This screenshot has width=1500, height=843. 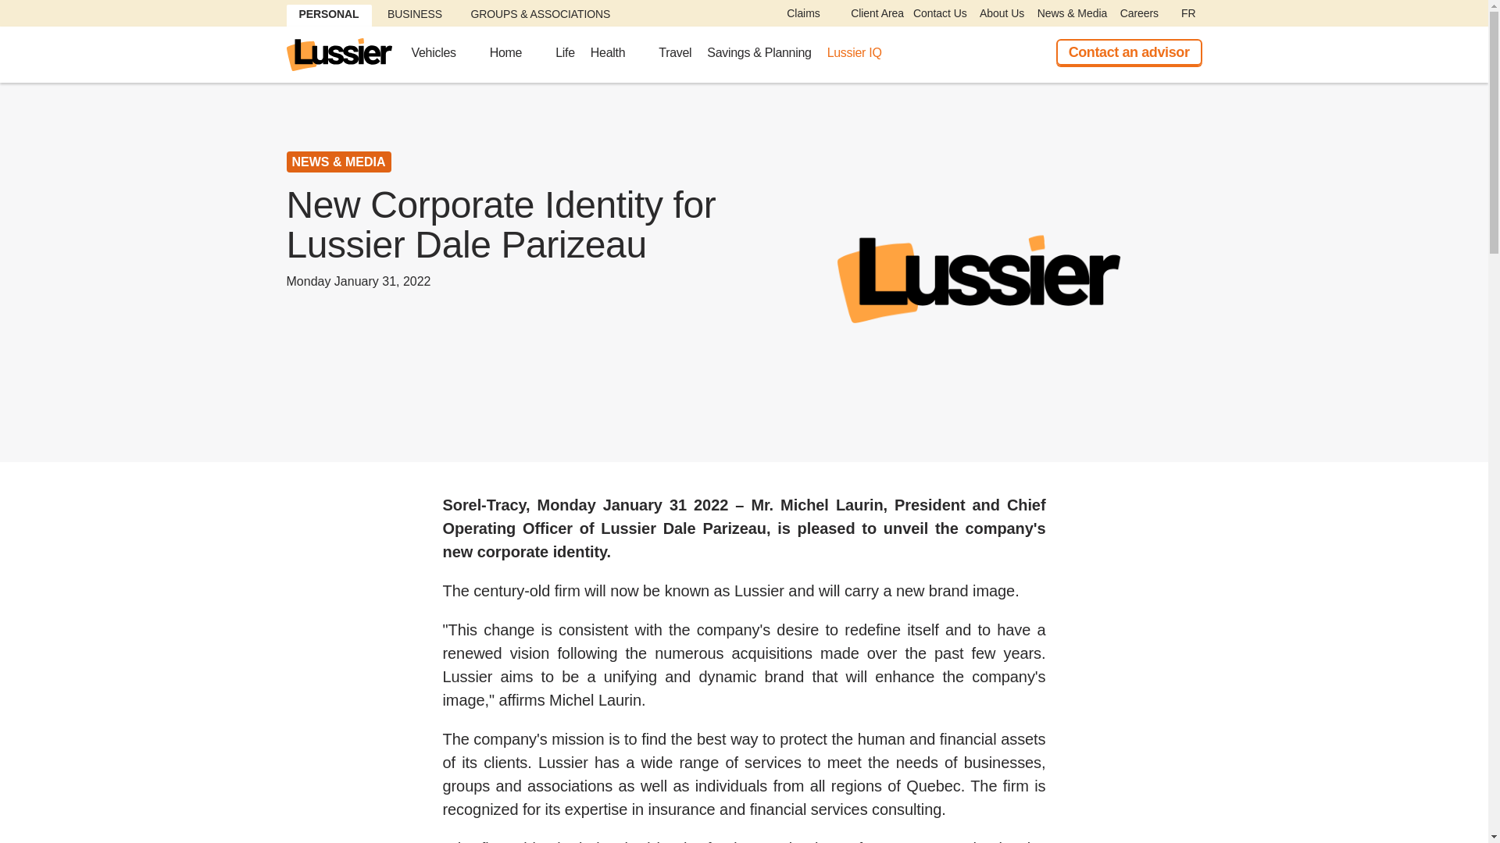 What do you see at coordinates (675, 59) in the screenshot?
I see `Travel` at bounding box center [675, 59].